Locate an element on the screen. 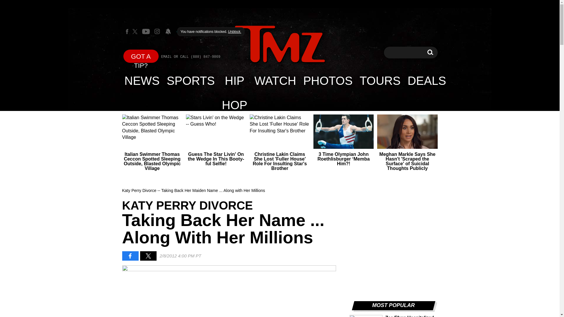  TMZ is located at coordinates (380, 80).